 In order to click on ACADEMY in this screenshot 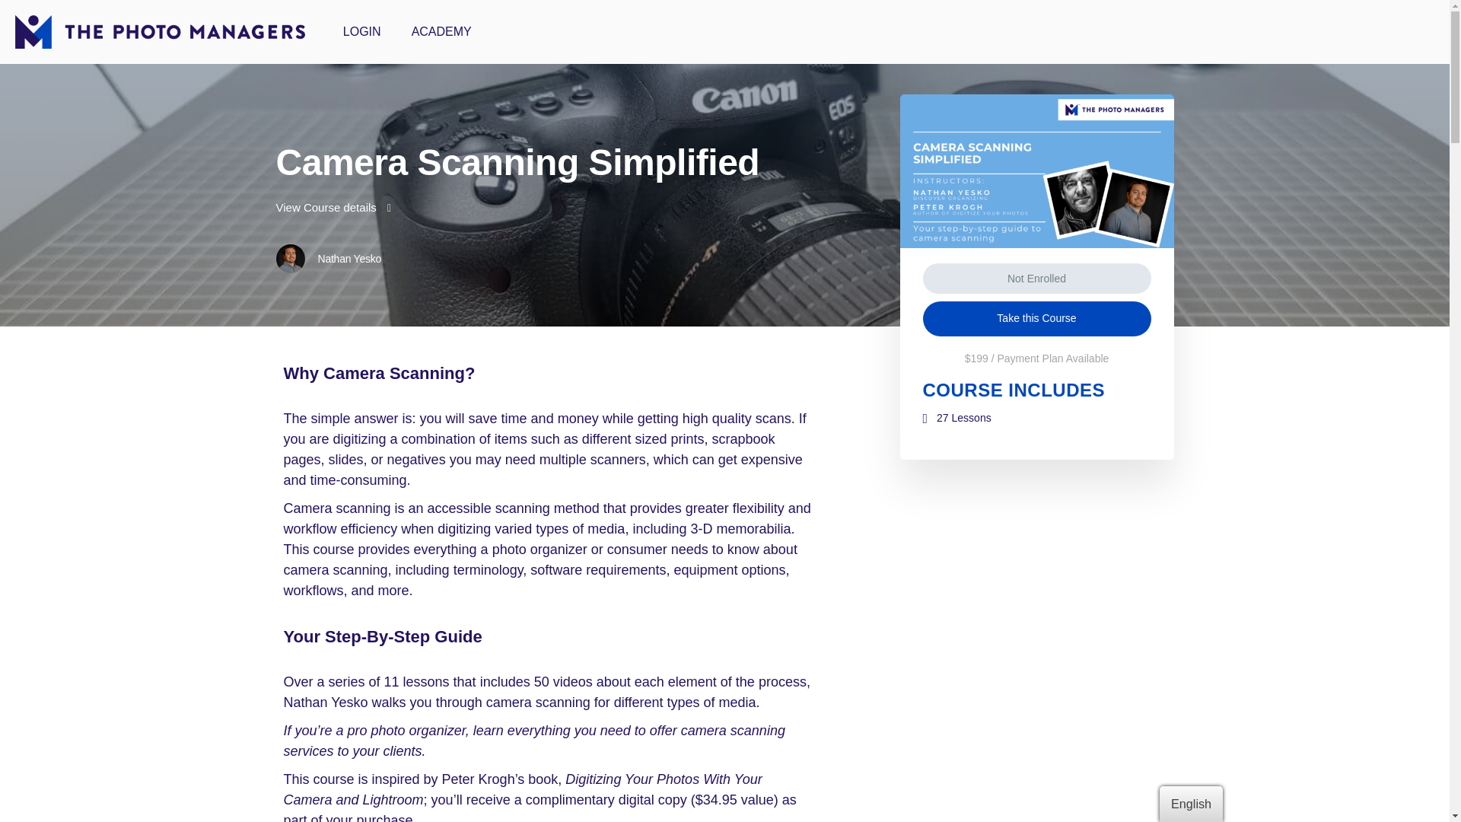, I will do `click(441, 32)`.